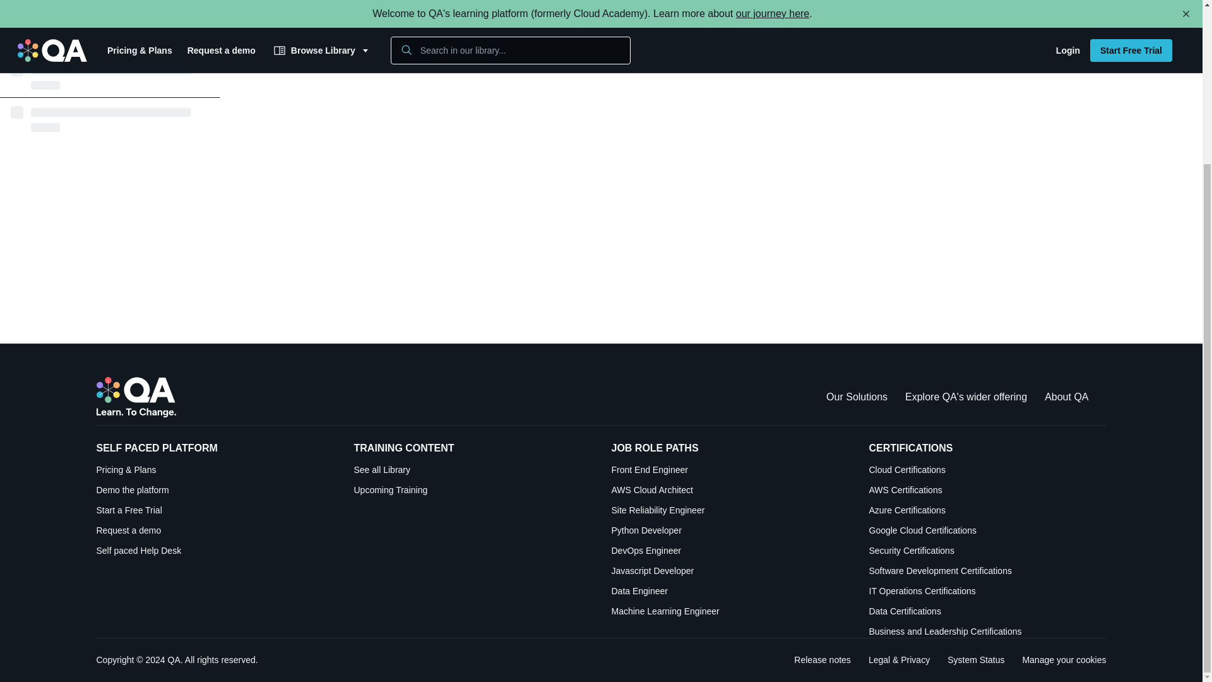 Image resolution: width=1212 pixels, height=682 pixels. I want to click on Our Solutions, so click(857, 397).